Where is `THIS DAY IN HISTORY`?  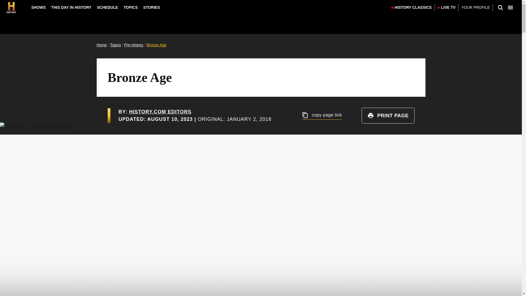 THIS DAY IN HISTORY is located at coordinates (71, 7).